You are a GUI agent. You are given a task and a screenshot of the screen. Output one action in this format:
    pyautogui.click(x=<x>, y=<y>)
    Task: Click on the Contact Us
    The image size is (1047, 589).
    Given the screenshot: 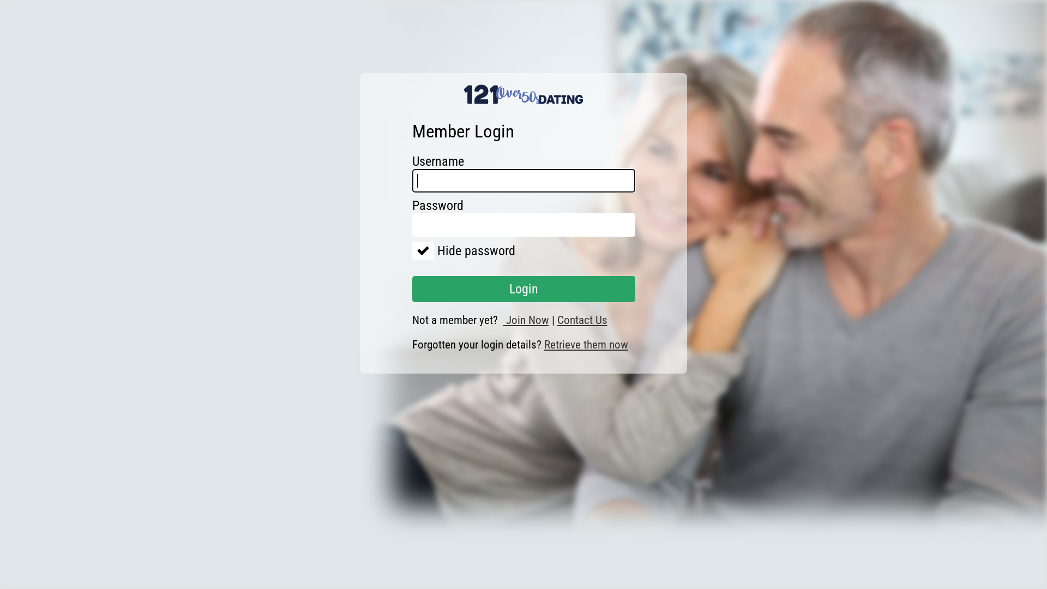 What is the action you would take?
    pyautogui.click(x=582, y=320)
    